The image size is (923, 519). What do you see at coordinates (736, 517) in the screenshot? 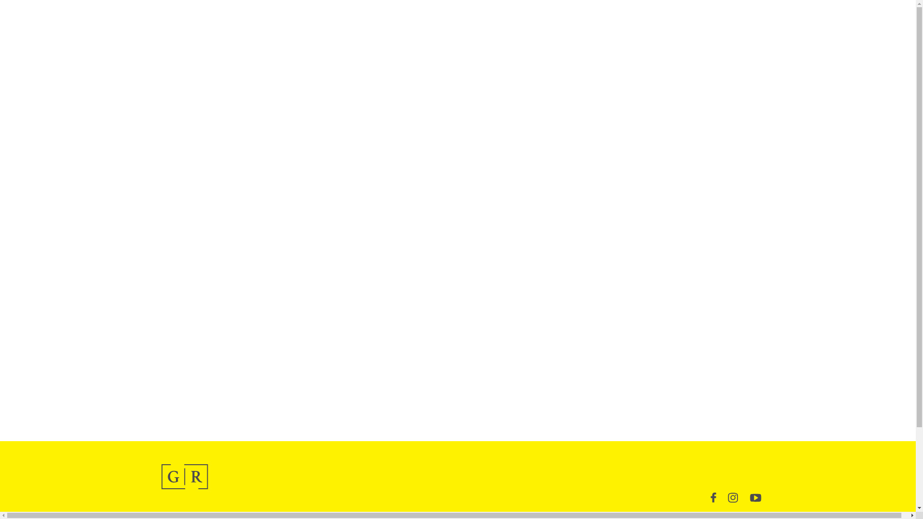
I see `Instant Valuation` at bounding box center [736, 517].